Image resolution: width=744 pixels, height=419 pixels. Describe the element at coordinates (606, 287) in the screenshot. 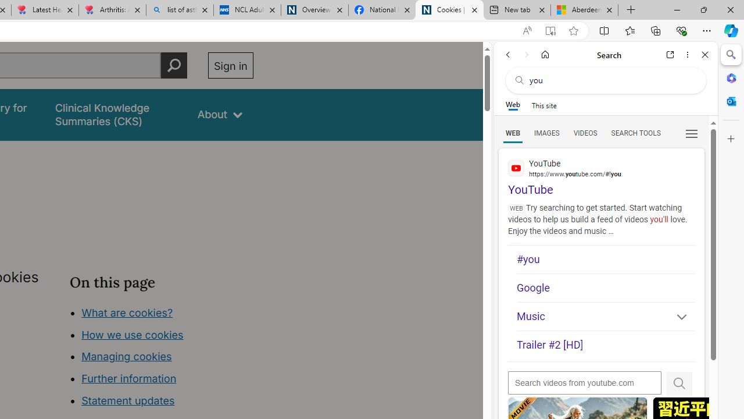

I see `Google` at that location.